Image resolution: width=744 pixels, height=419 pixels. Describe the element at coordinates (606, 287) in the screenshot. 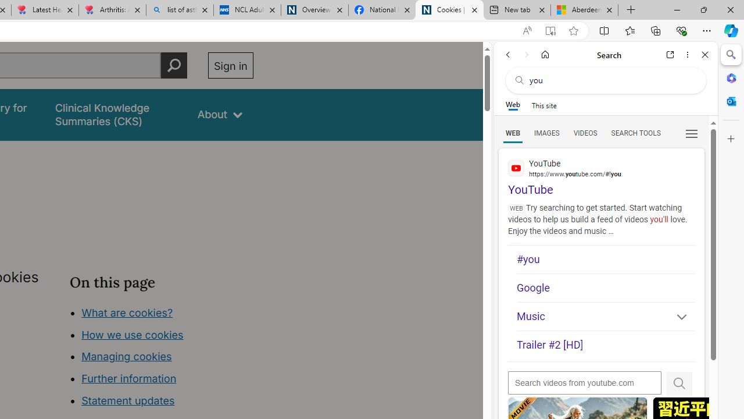

I see `Google` at that location.